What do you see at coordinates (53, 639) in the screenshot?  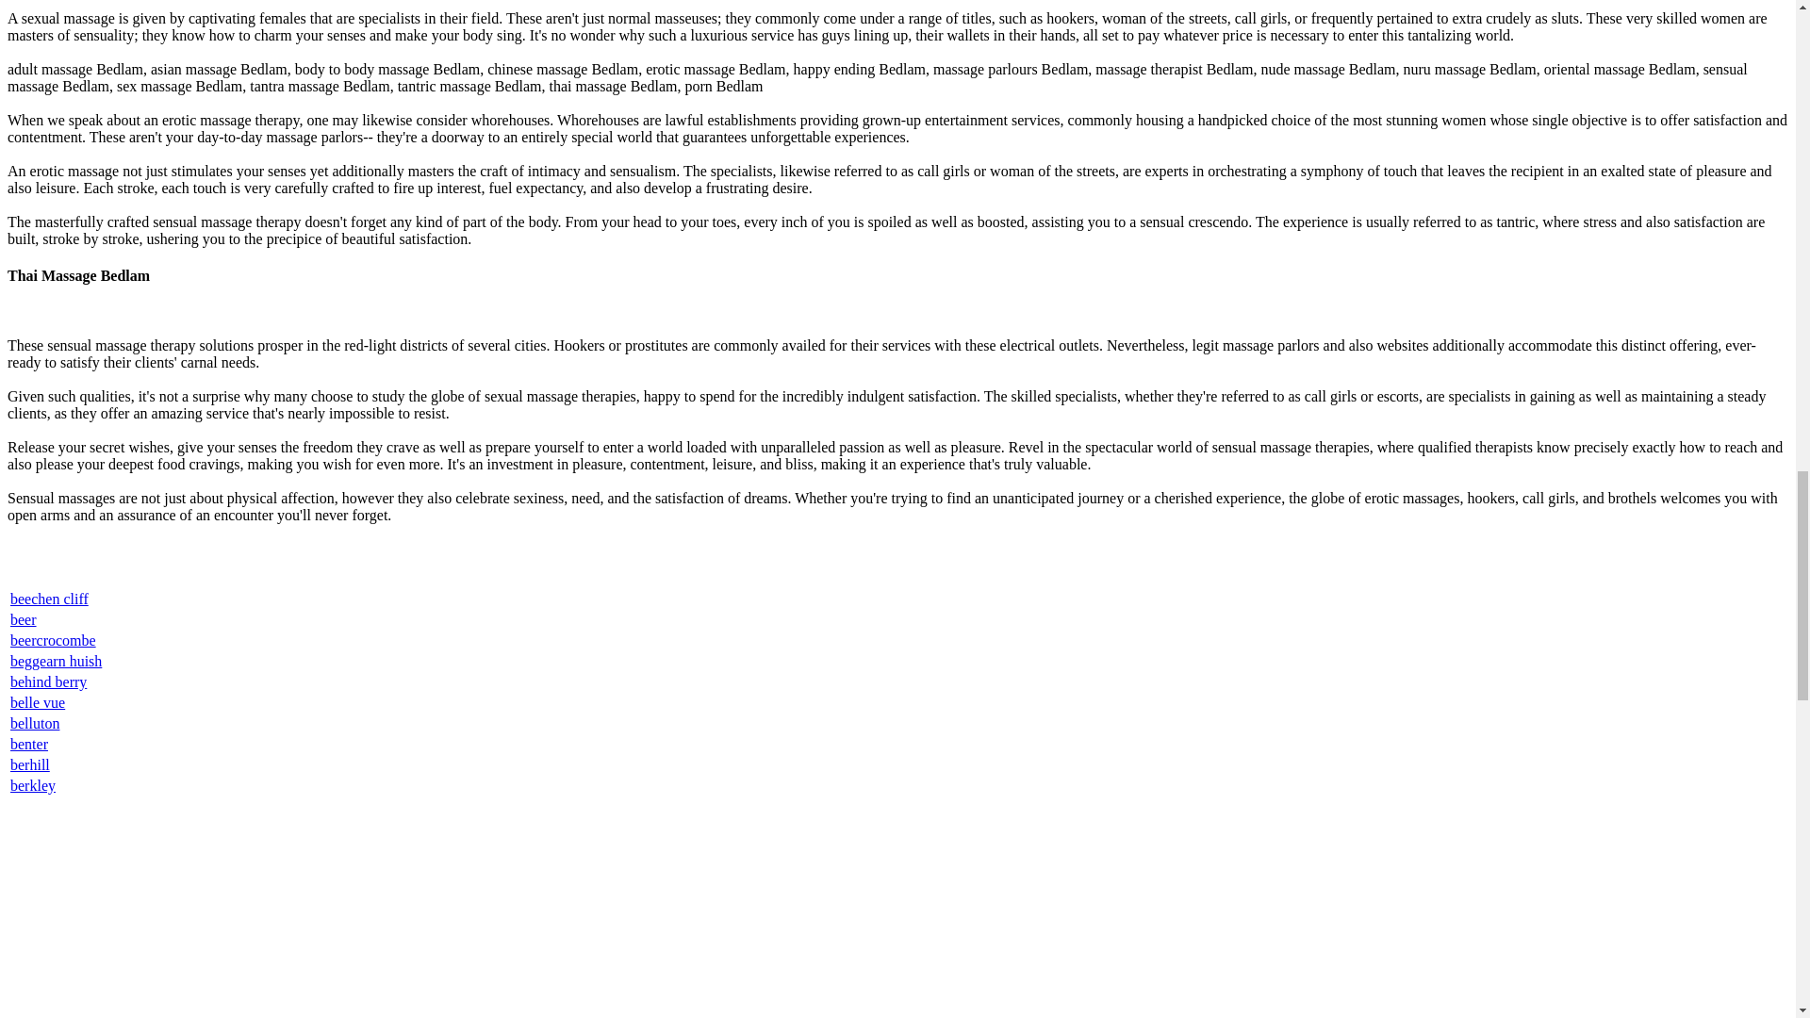 I see `beercrocombe` at bounding box center [53, 639].